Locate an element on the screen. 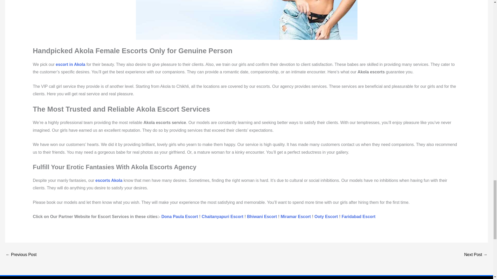 This screenshot has height=279, width=497. Chaitanyapuri Escort is located at coordinates (223, 216).